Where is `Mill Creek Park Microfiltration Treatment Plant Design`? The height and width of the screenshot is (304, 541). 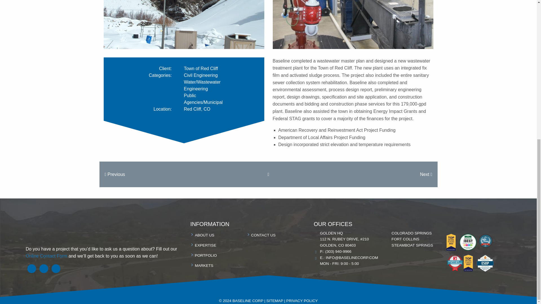 Mill Creek Park Microfiltration Treatment Plant Design is located at coordinates (114, 174).